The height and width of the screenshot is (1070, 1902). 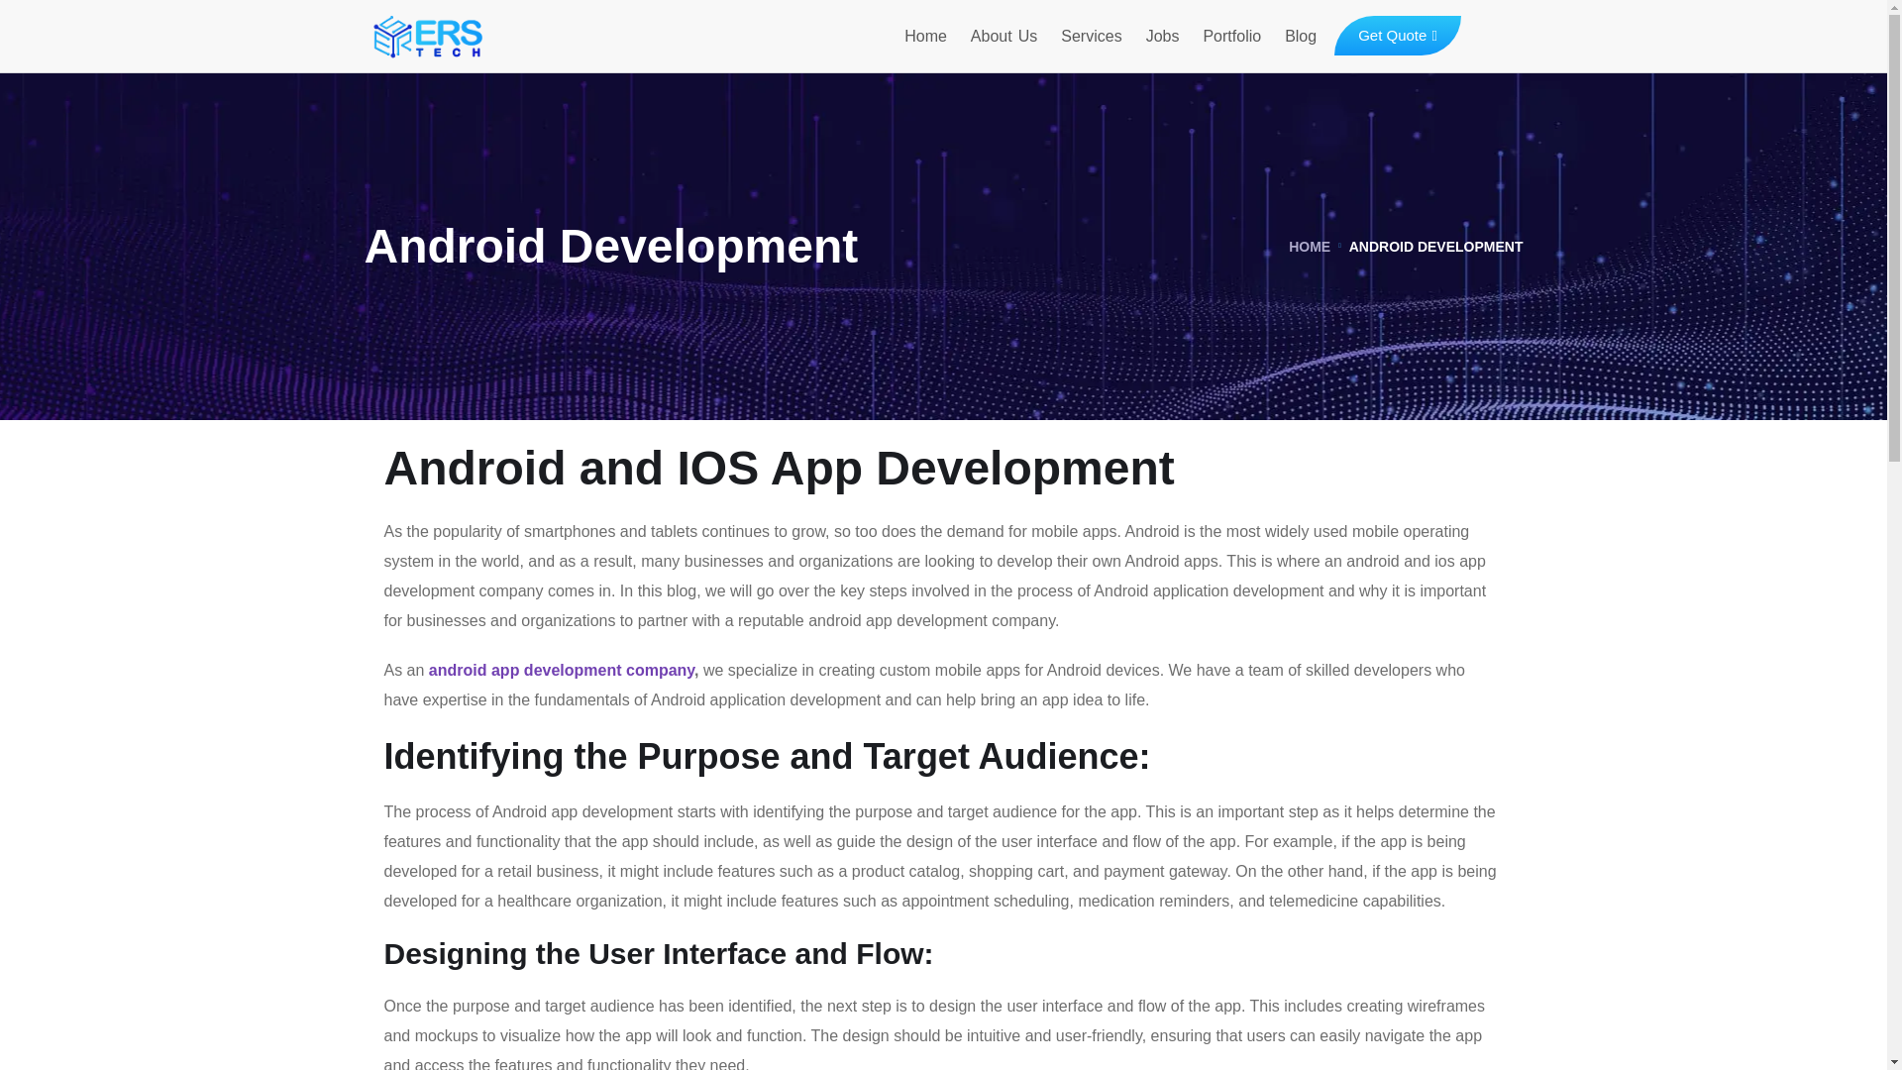 What do you see at coordinates (1230, 36) in the screenshot?
I see `Portfolio` at bounding box center [1230, 36].